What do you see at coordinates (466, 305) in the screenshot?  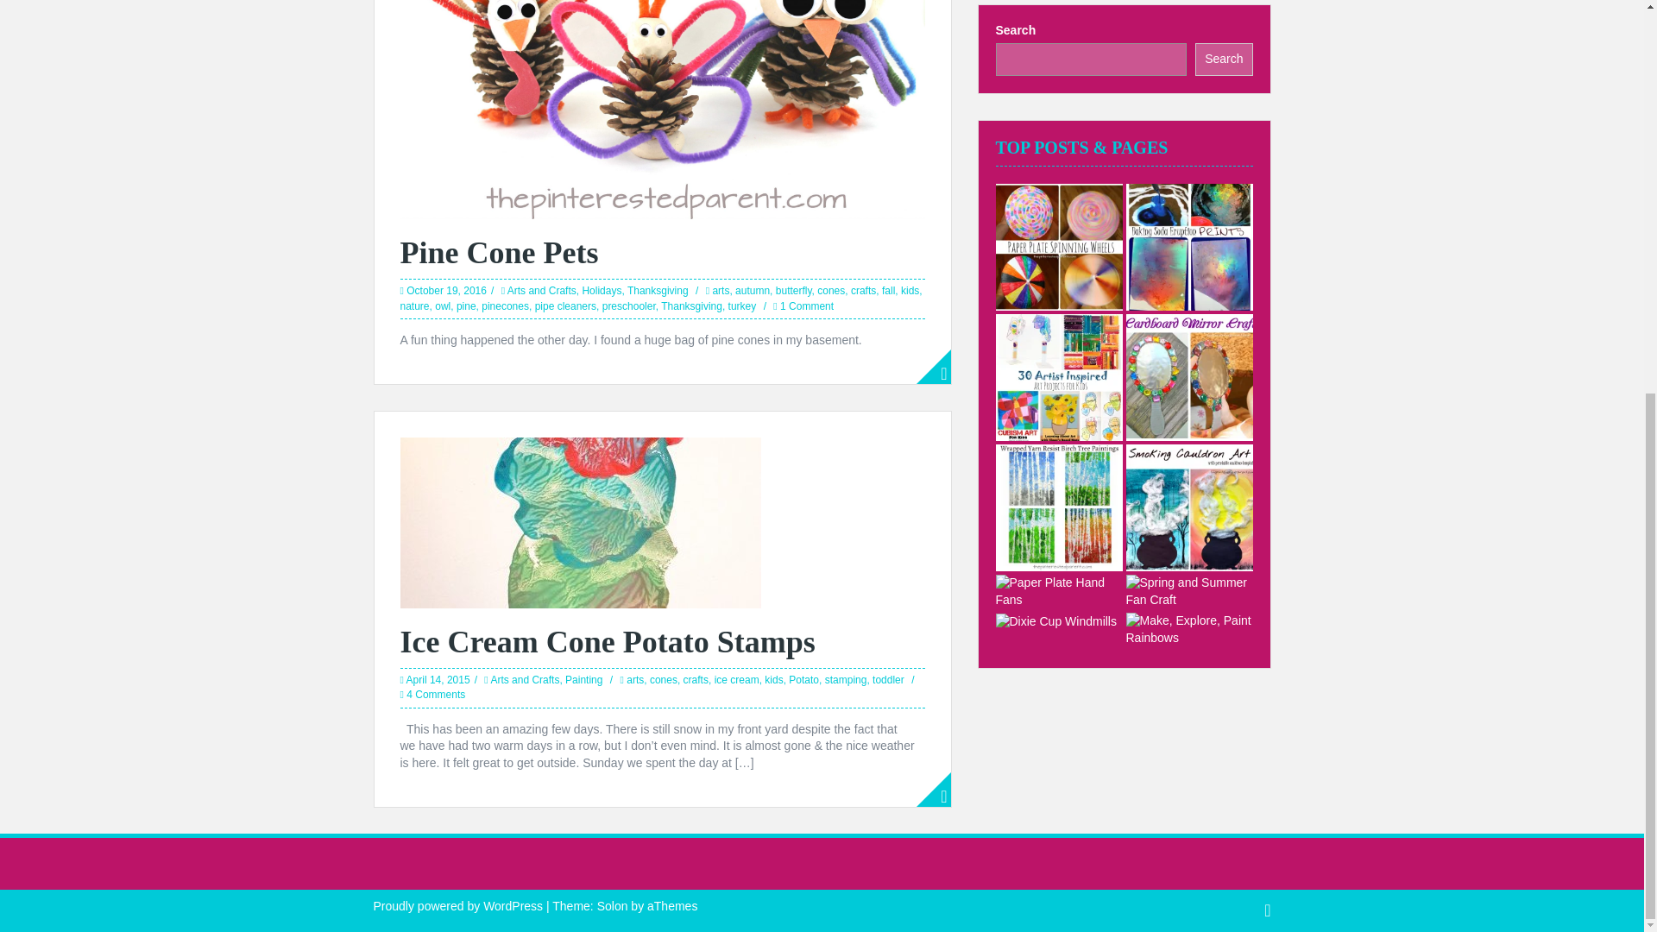 I see `pine` at bounding box center [466, 305].